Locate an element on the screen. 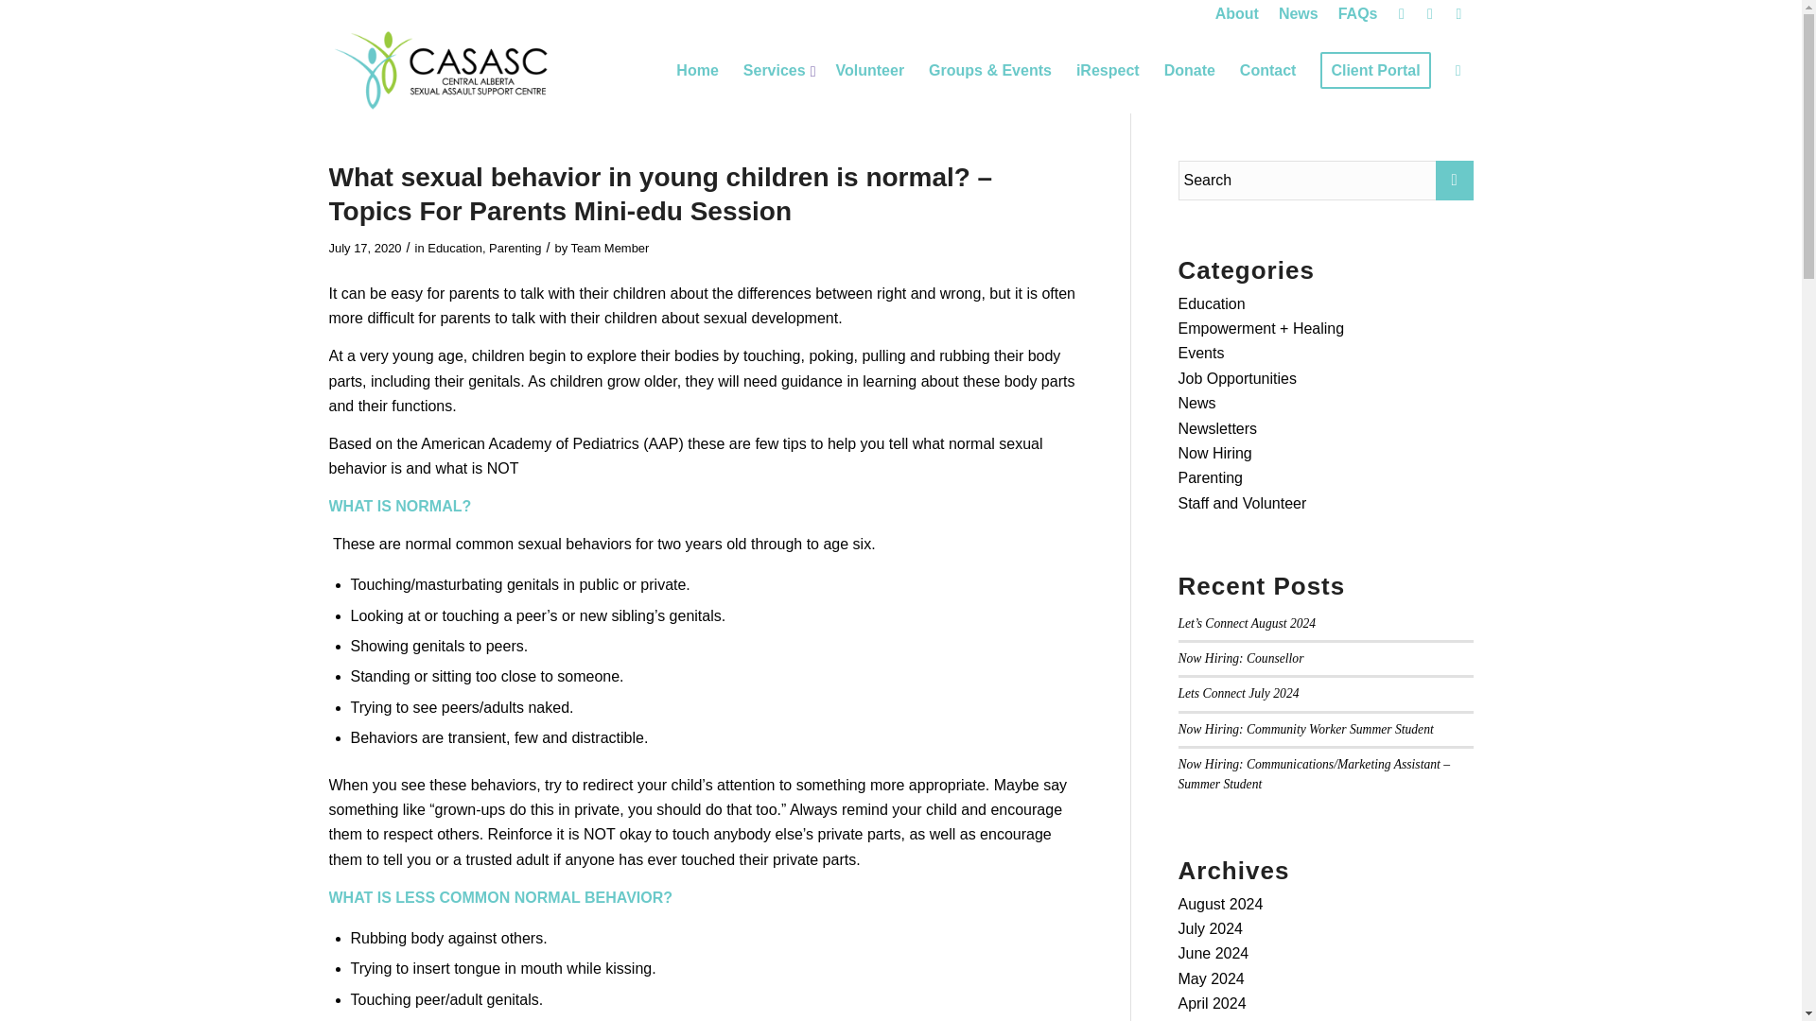 This screenshot has height=1021, width=1816. Posts by Team Member is located at coordinates (611, 248).